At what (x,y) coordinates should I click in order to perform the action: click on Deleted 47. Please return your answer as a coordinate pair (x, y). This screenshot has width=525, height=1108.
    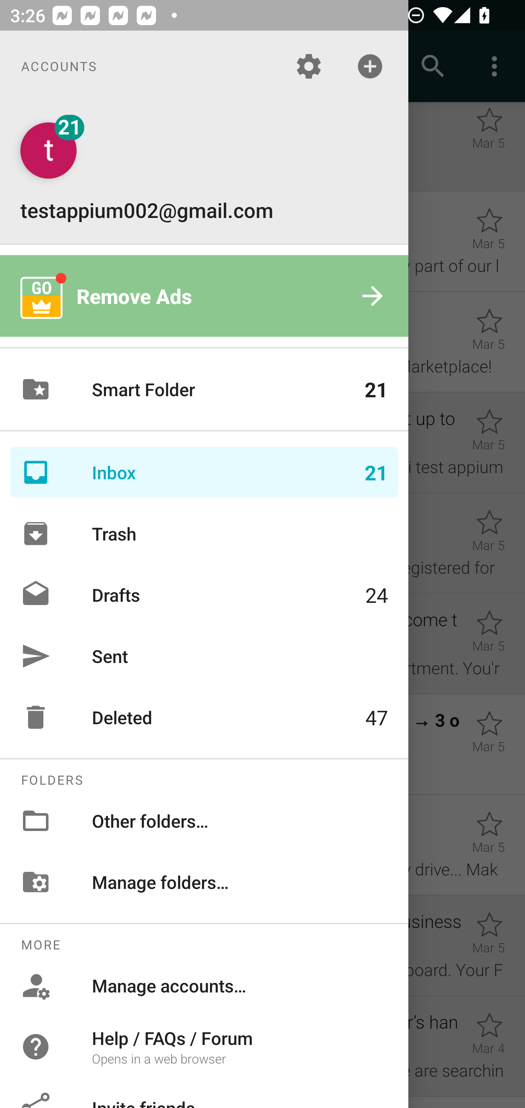
    Looking at the image, I should click on (204, 717).